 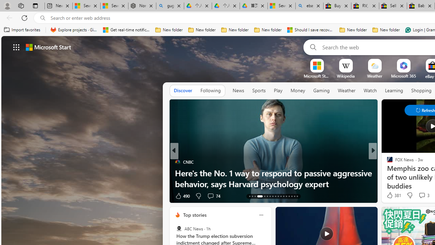 I want to click on AutomationID: tab-15, so click(x=255, y=196).